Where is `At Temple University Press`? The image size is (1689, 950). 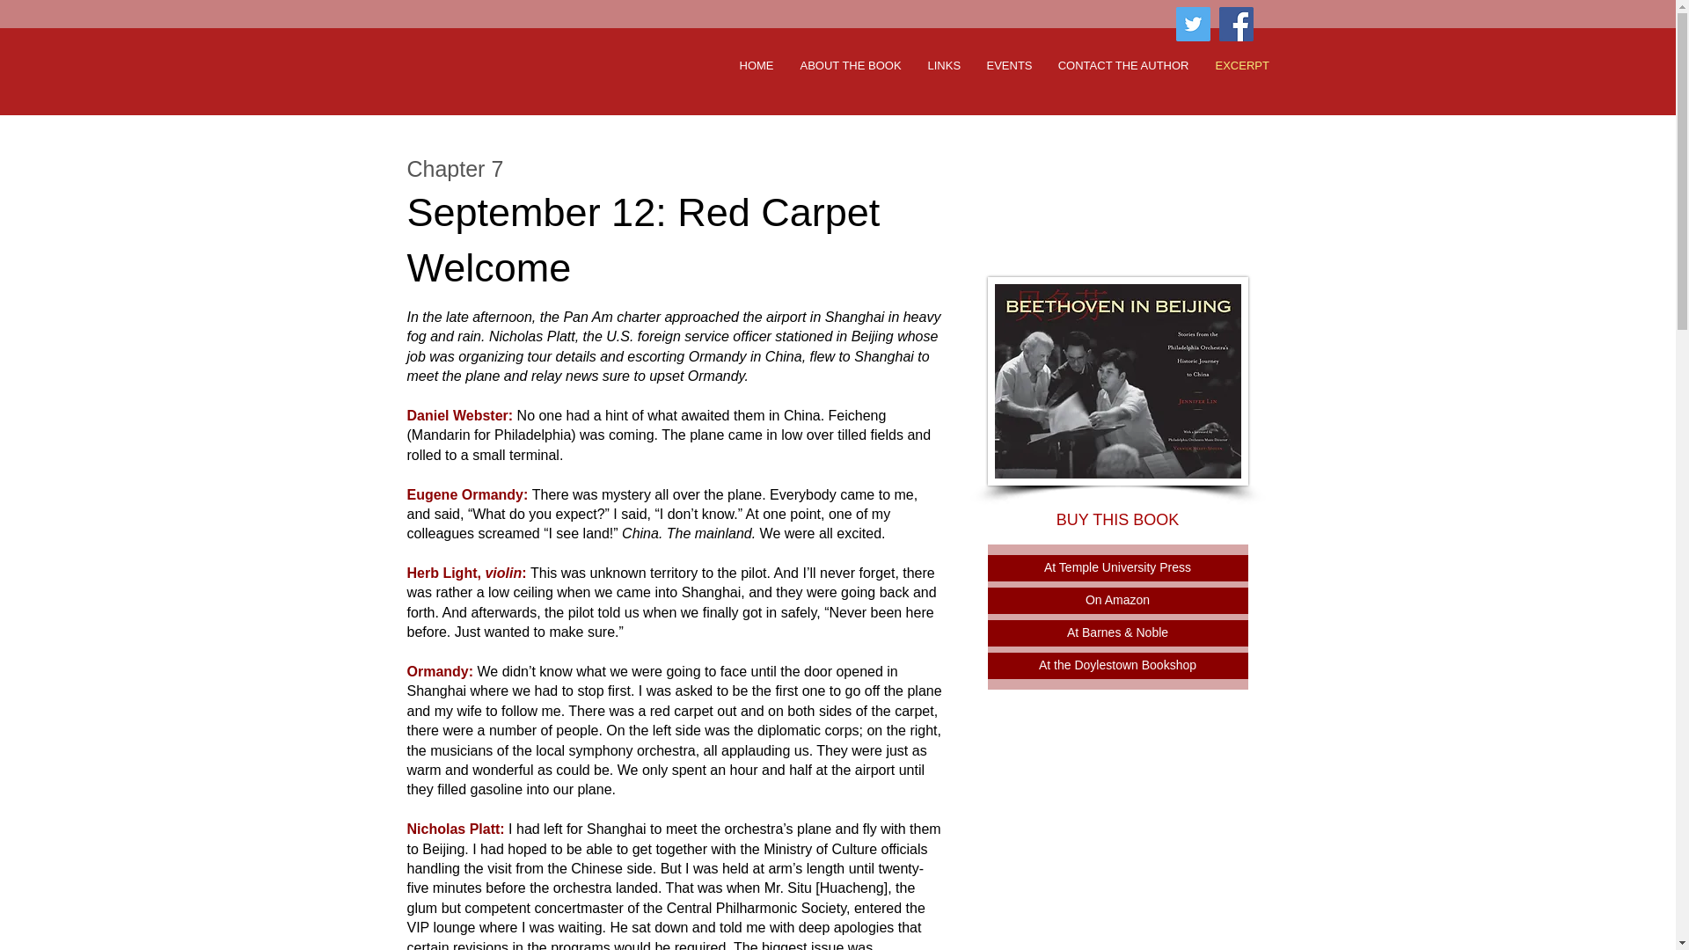 At Temple University Press is located at coordinates (1117, 567).